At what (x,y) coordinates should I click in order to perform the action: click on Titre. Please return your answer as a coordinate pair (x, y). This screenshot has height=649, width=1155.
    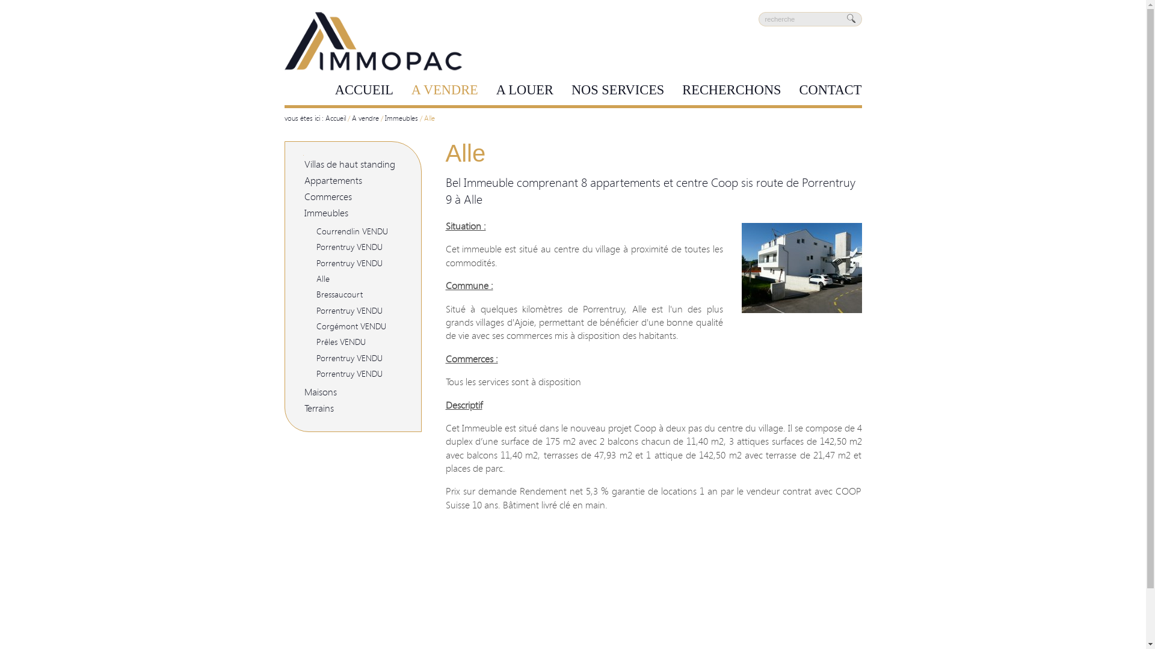
    Looking at the image, I should click on (374, 17).